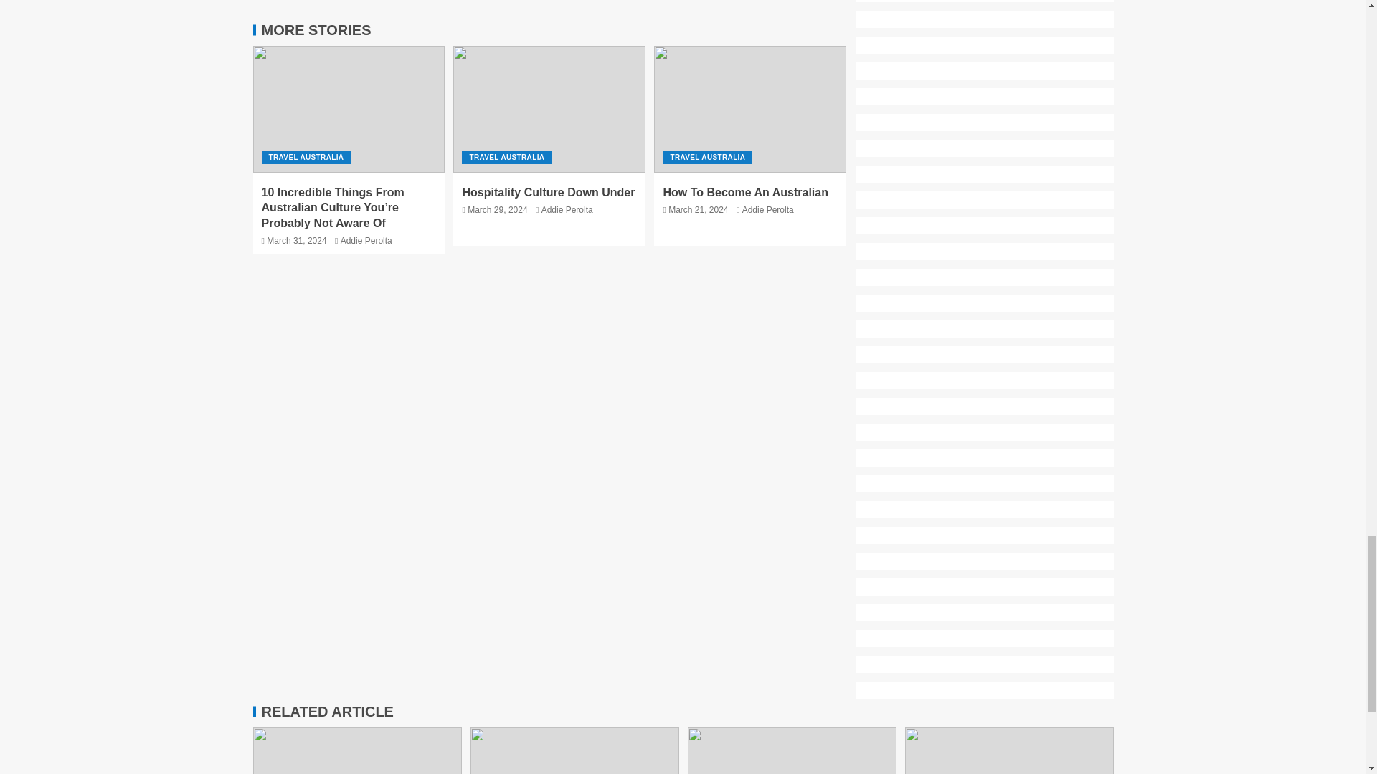 This screenshot has height=774, width=1377. I want to click on Addie Perolta, so click(567, 210).